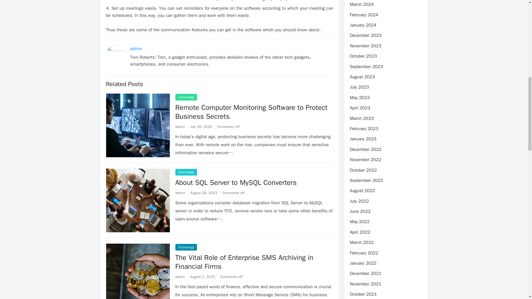 This screenshot has height=299, width=532. I want to click on Posts by admin, so click(180, 127).